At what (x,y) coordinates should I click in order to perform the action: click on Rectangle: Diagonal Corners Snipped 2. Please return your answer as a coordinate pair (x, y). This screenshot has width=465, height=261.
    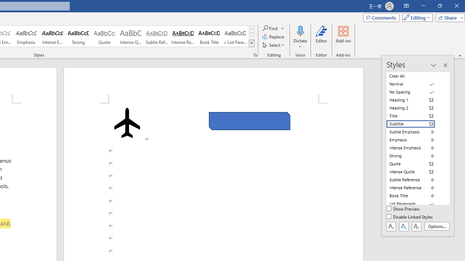
    Looking at the image, I should click on (249, 121).